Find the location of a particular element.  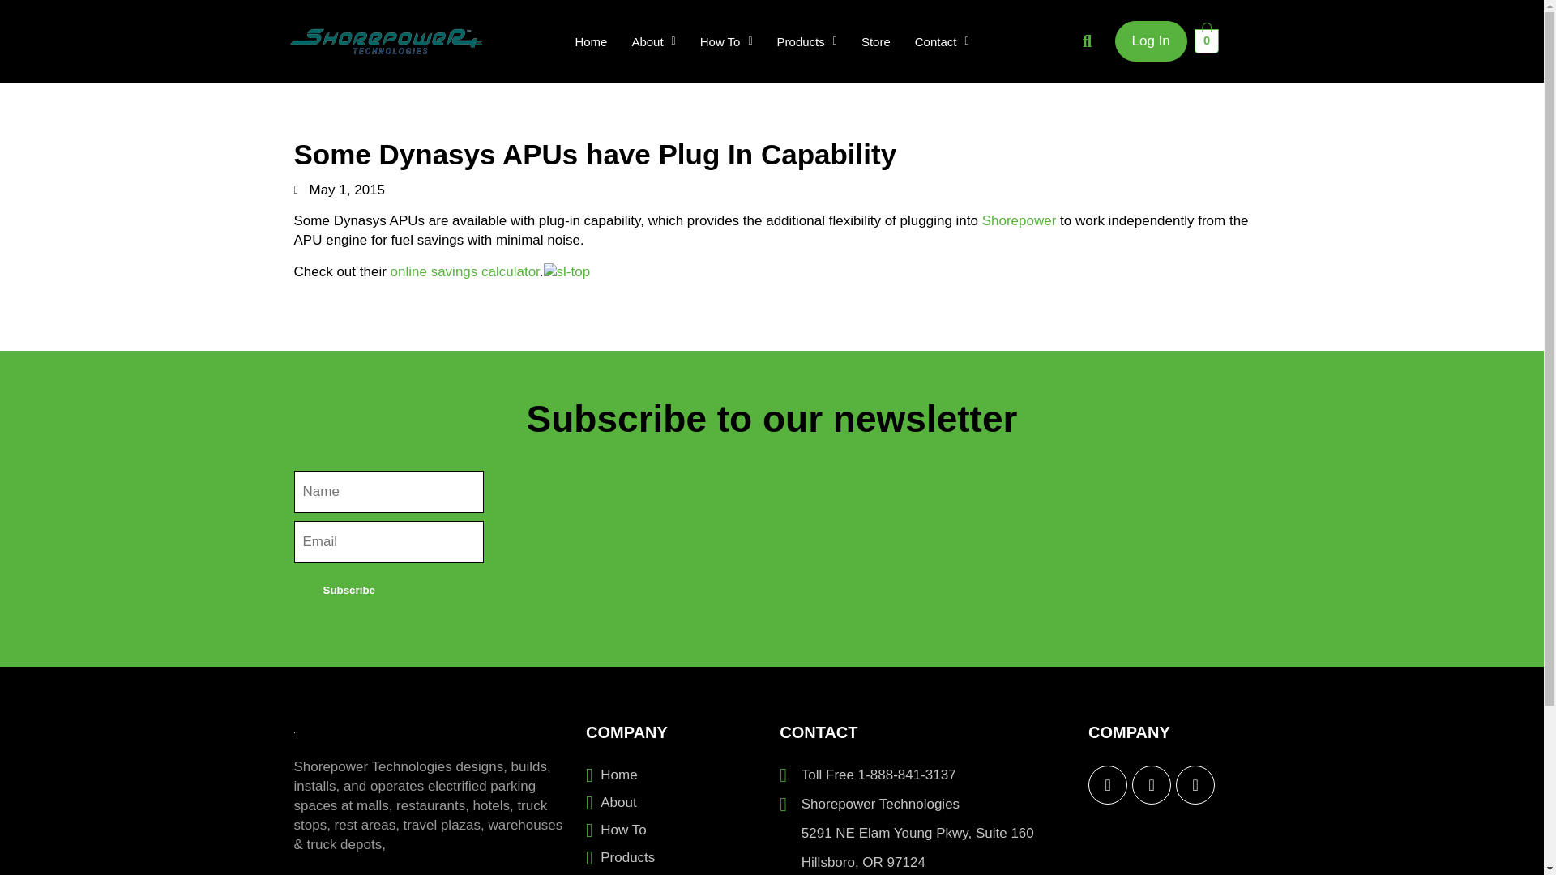

0 is located at coordinates (1208, 40).